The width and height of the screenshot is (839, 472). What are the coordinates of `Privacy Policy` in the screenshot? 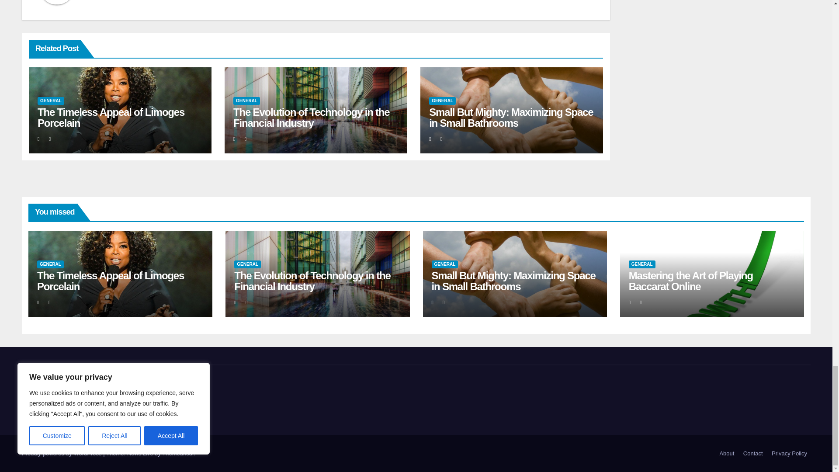 It's located at (789, 454).